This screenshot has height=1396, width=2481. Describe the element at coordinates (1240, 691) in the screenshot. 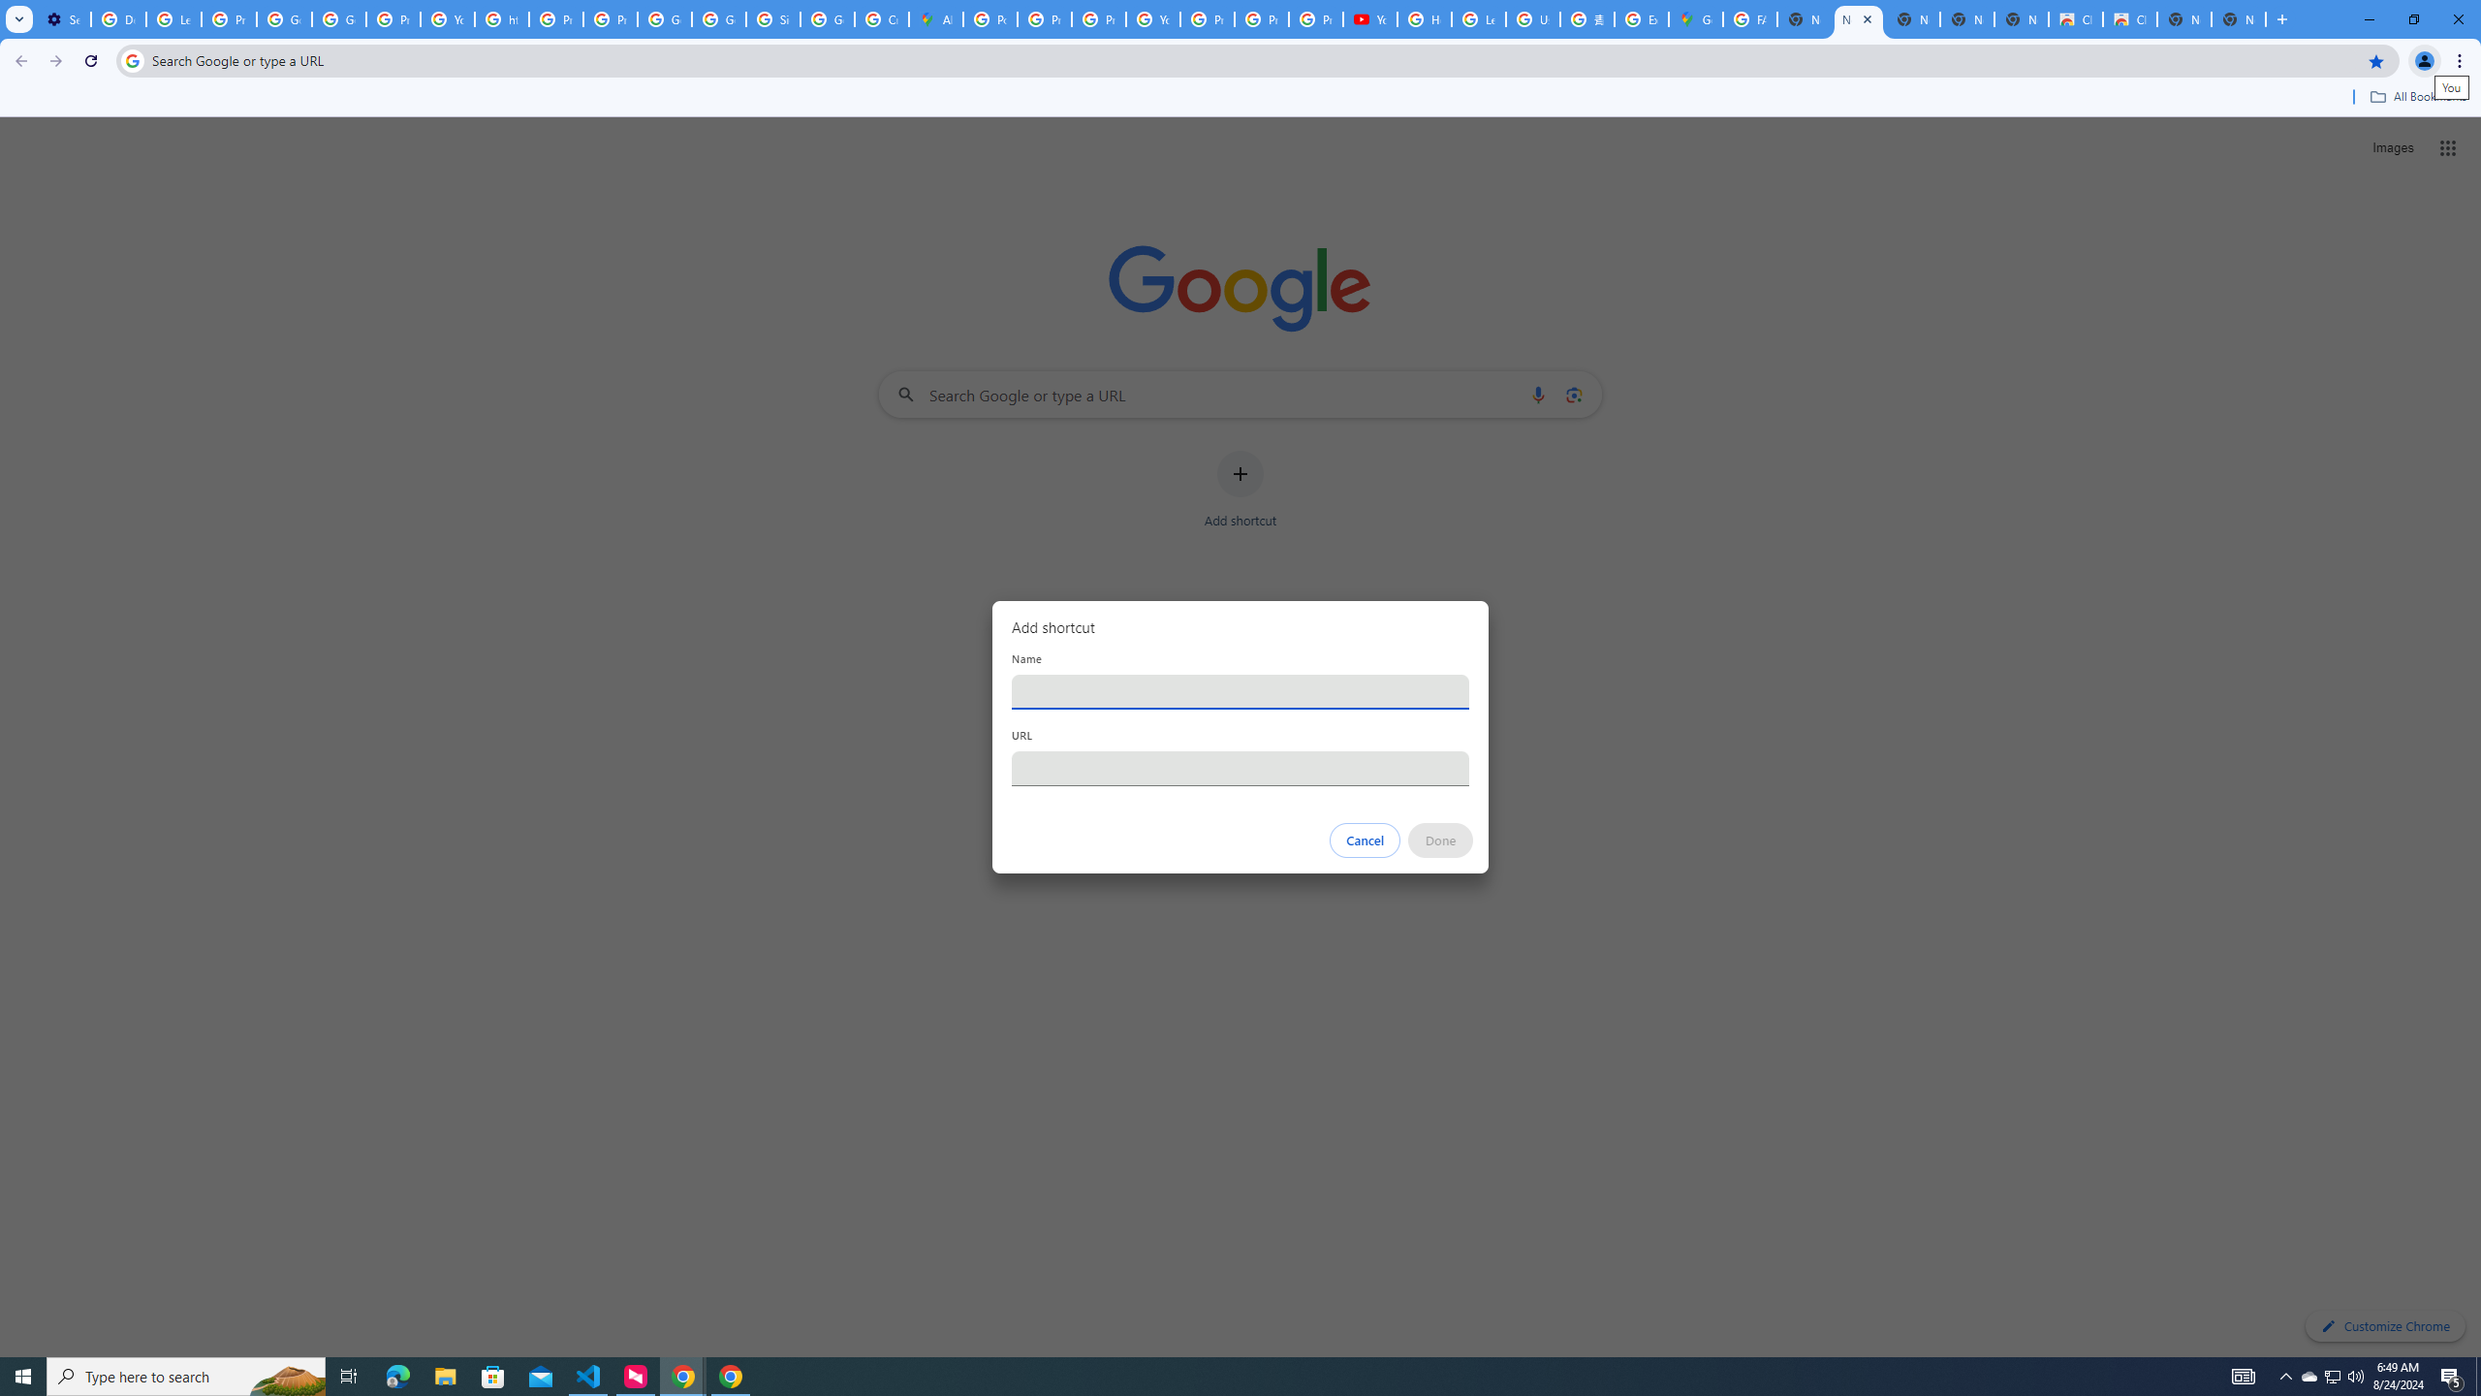

I see `Name` at that location.